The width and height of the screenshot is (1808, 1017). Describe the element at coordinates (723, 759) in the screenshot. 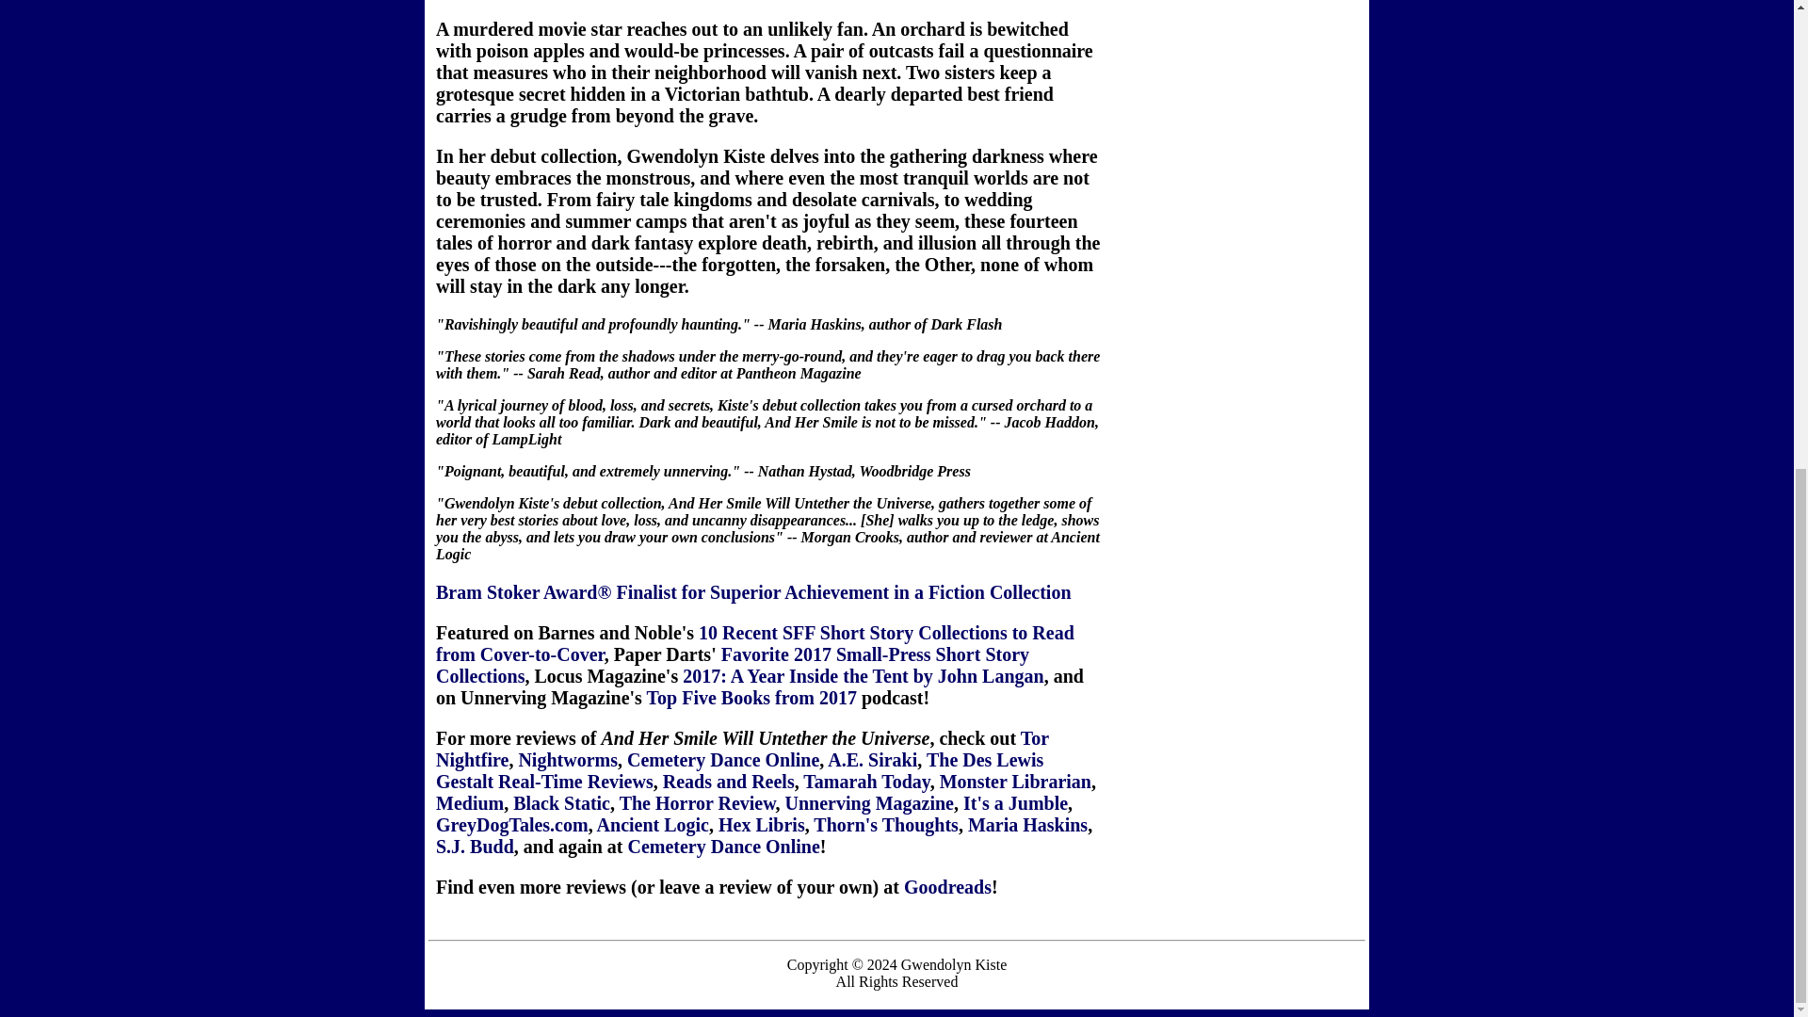

I see `Cemetery Dance Online` at that location.